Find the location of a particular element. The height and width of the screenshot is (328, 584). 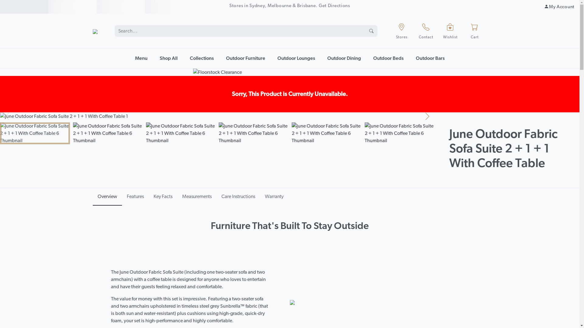

1 is located at coordinates (72, 7).